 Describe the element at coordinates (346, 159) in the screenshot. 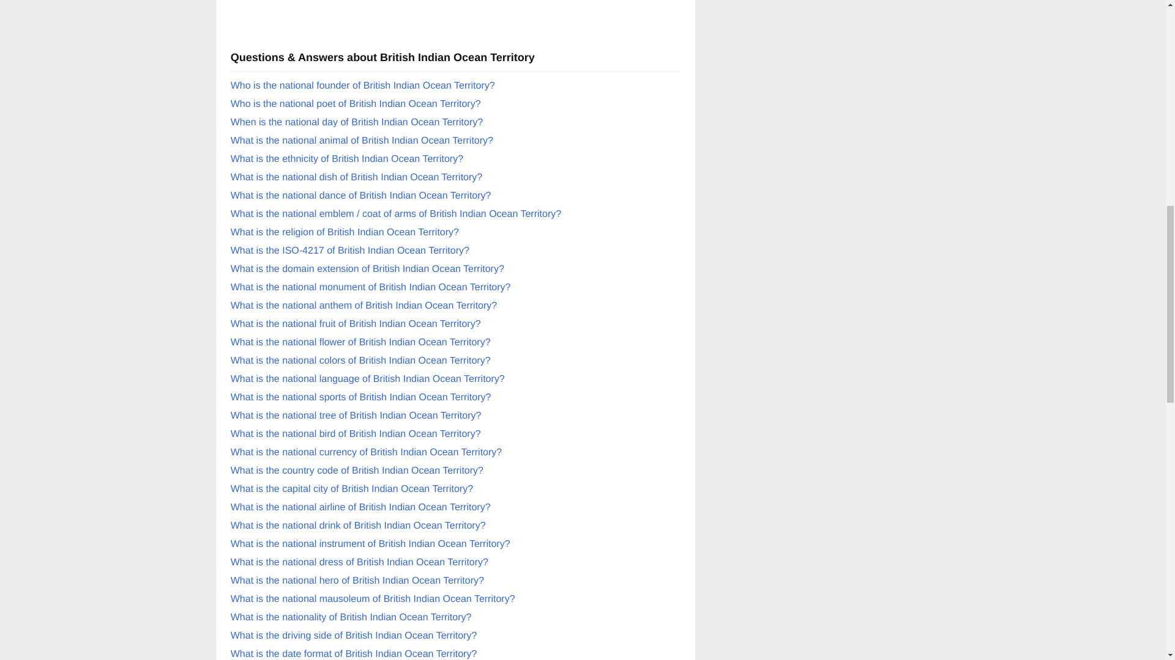

I see `What is the ethnicity of British Indian Ocean Territory?` at that location.